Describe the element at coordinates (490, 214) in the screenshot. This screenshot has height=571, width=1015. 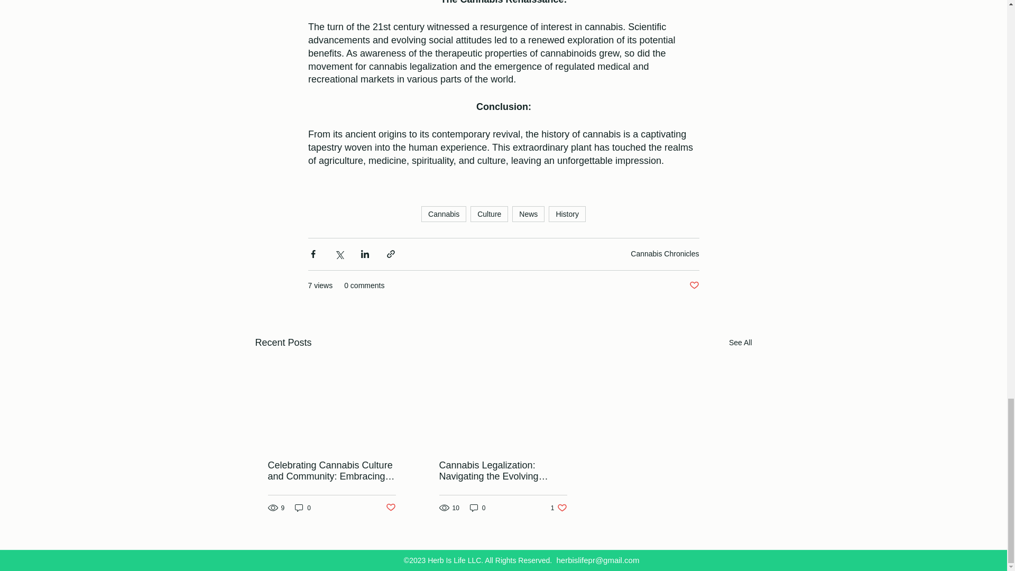
I see `Culture` at that location.